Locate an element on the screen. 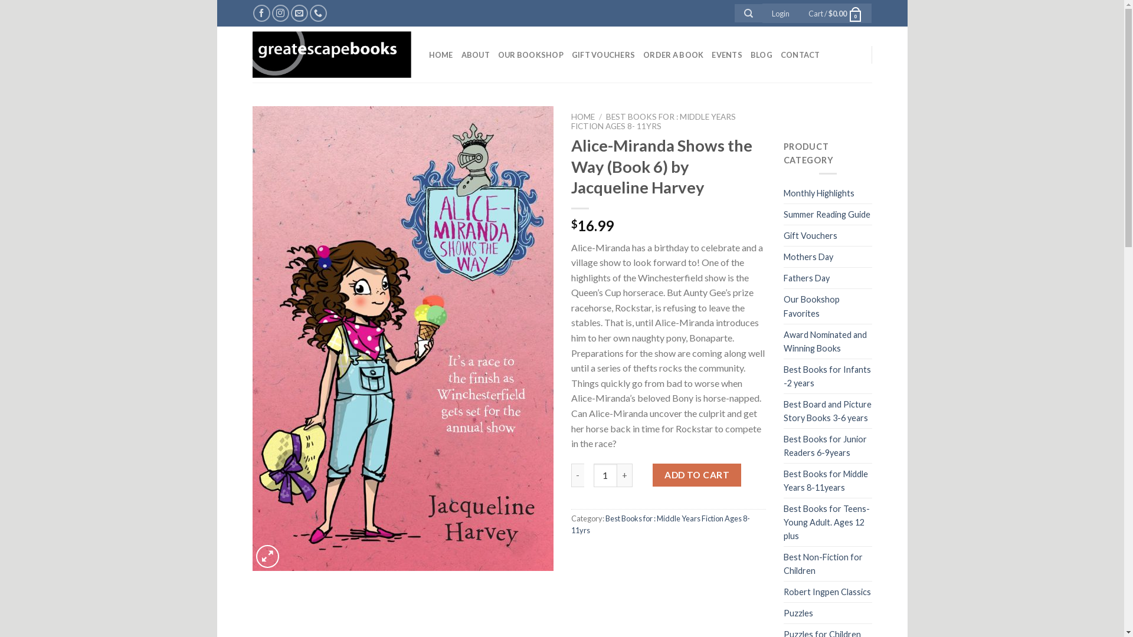  Gift Vouchers is located at coordinates (811, 236).